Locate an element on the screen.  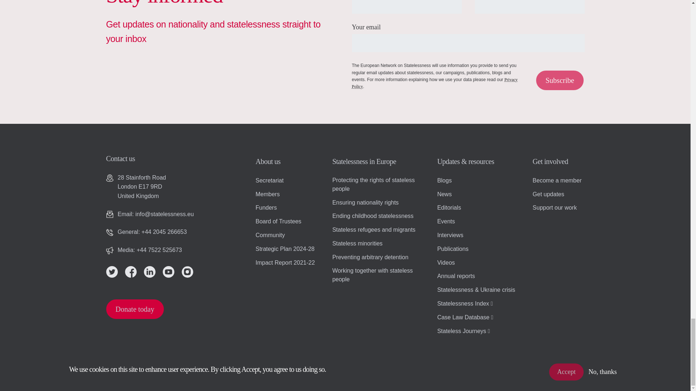
Expand menu Statelessness in Europe is located at coordinates (385, 163).